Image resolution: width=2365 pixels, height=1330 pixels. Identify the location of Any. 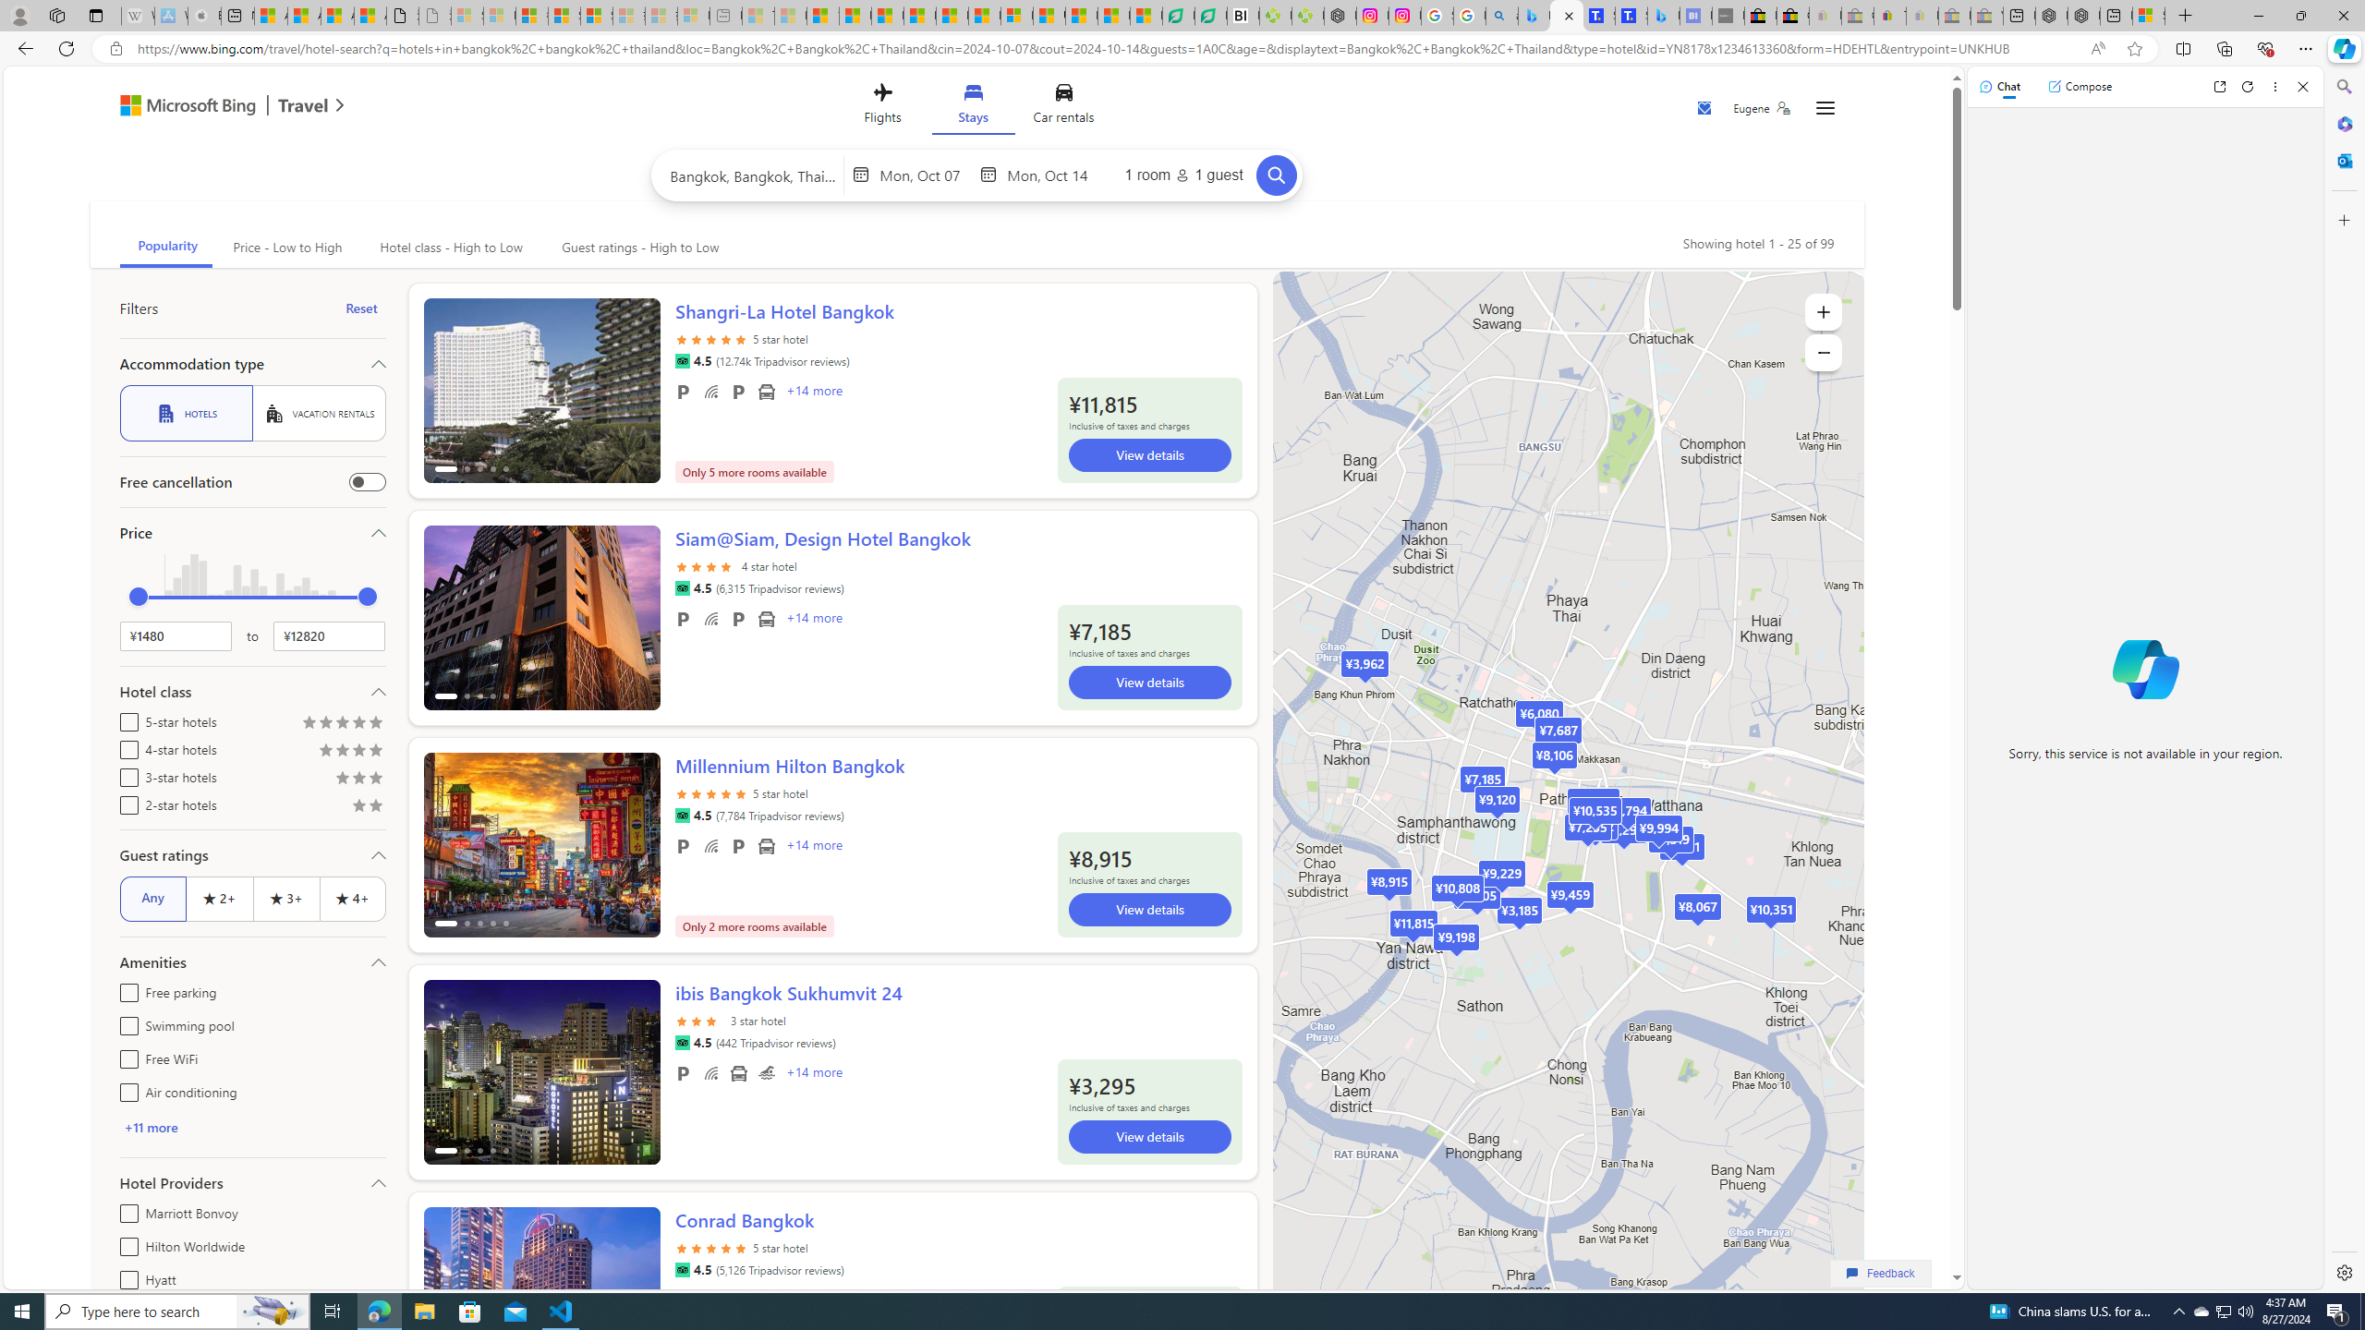
(152, 898).